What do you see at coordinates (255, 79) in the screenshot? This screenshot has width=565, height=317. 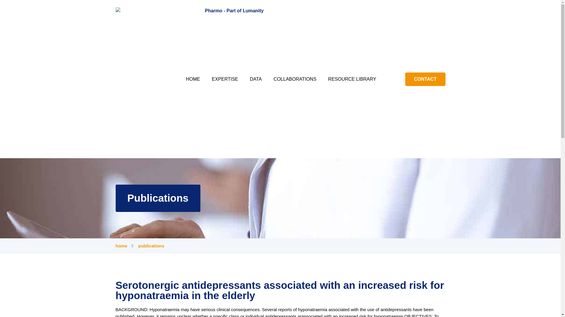 I see `DATA` at bounding box center [255, 79].